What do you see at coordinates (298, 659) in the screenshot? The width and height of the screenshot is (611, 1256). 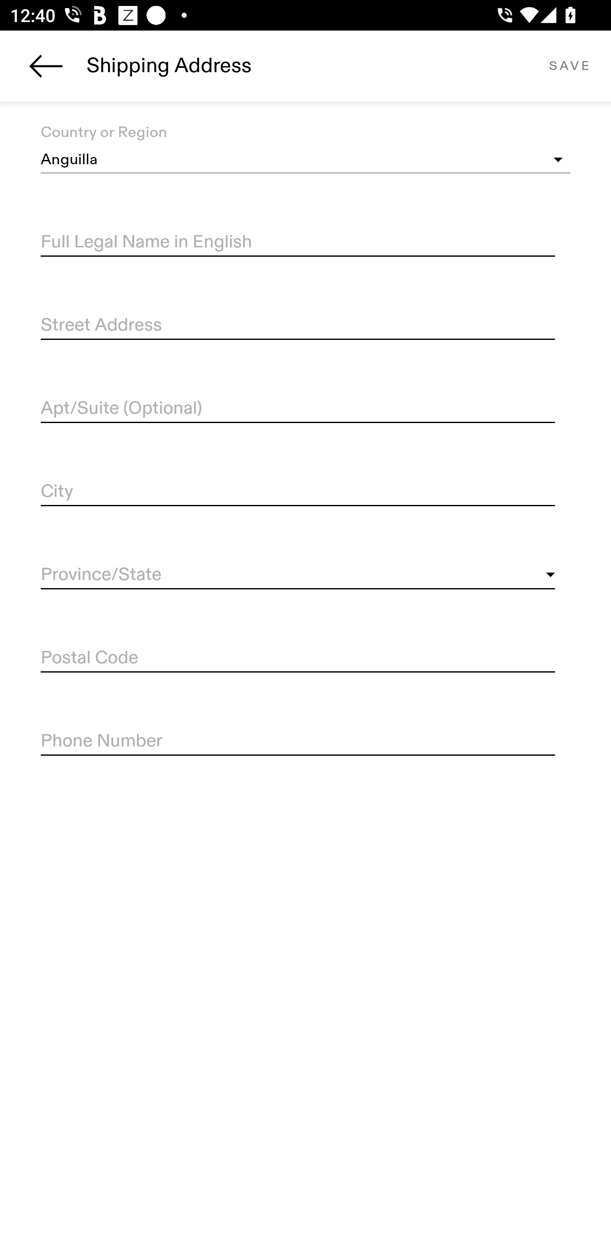 I see `Postal Code` at bounding box center [298, 659].